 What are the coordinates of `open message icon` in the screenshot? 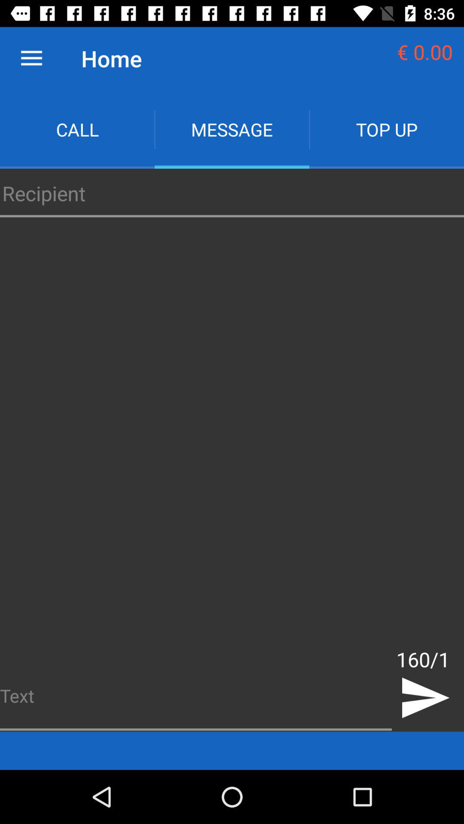 It's located at (232, 130).